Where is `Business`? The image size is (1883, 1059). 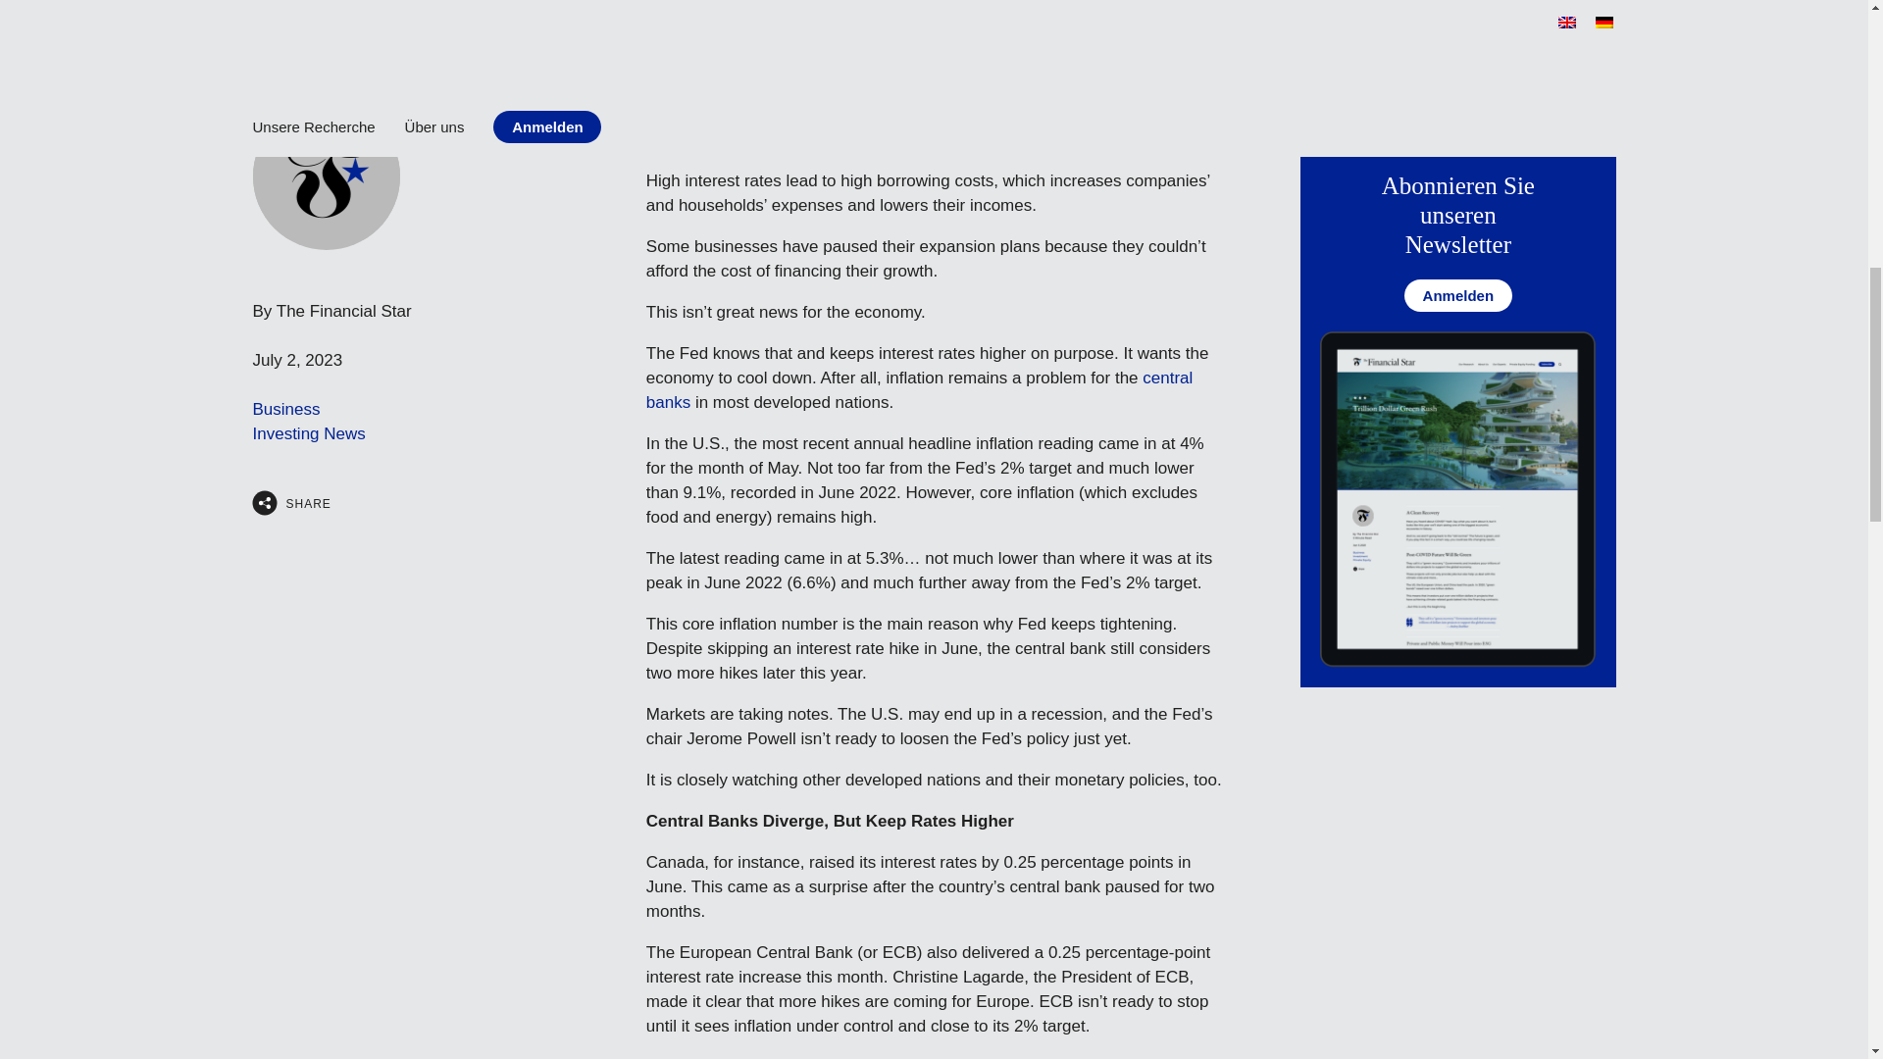 Business is located at coordinates (286, 409).